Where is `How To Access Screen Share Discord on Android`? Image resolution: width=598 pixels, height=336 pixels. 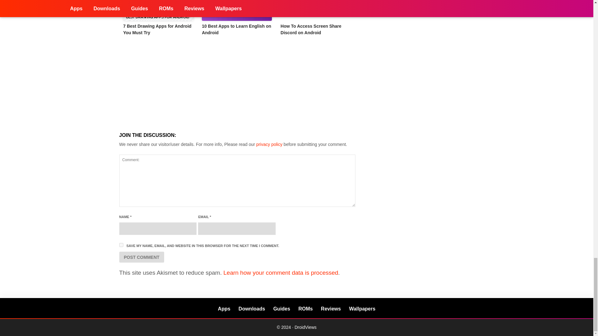 How To Access Screen Share Discord on Android is located at coordinates (311, 29).